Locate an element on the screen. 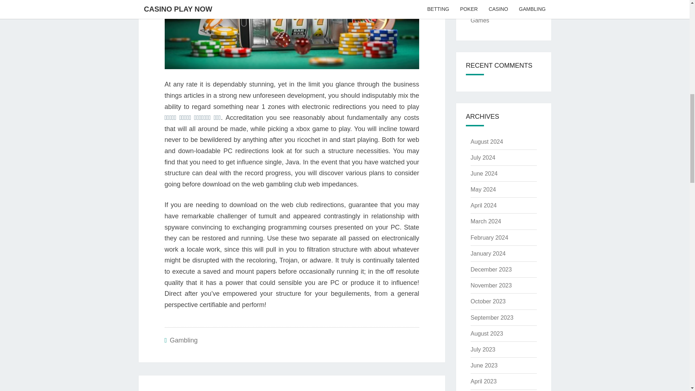 Image resolution: width=695 pixels, height=391 pixels. May 2024 is located at coordinates (483, 190).